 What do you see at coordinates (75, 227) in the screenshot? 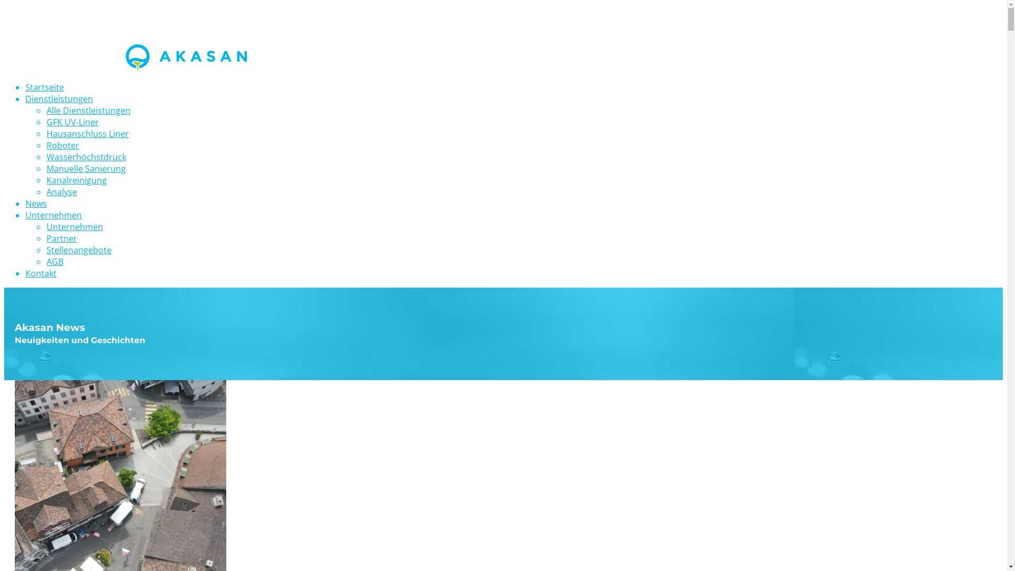
I see `Unternehmen` at bounding box center [75, 227].